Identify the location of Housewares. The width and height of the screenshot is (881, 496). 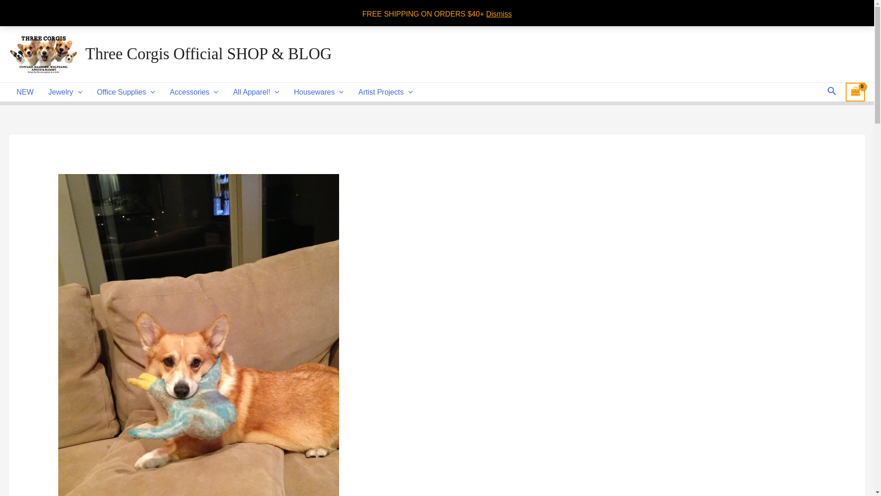
(318, 92).